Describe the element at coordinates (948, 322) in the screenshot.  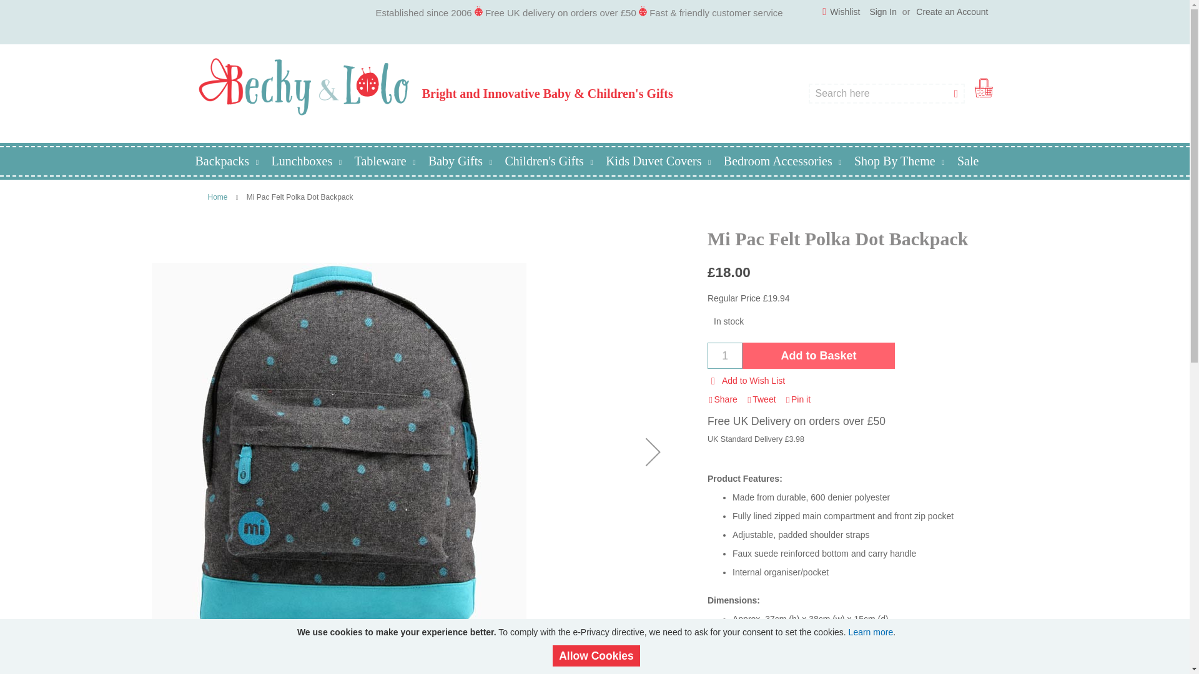
I see `Availability` at that location.